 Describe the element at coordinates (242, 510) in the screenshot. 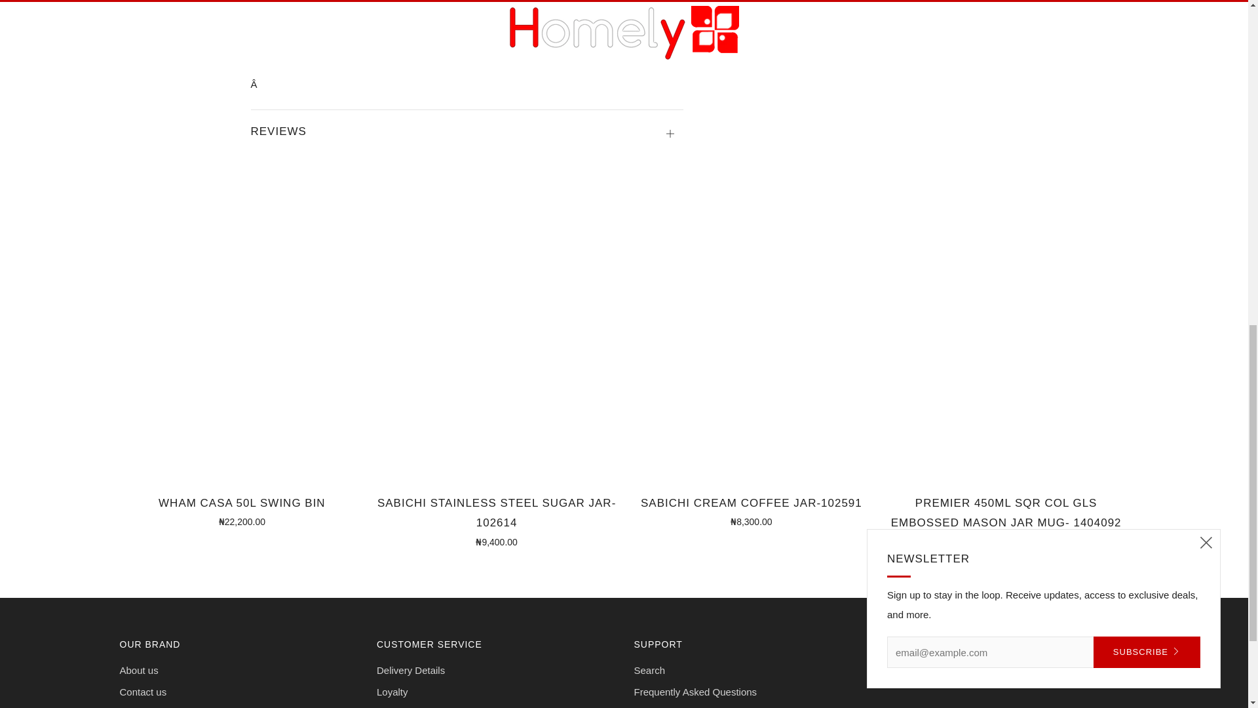

I see `Wham Casa 50L Swing Bin` at that location.